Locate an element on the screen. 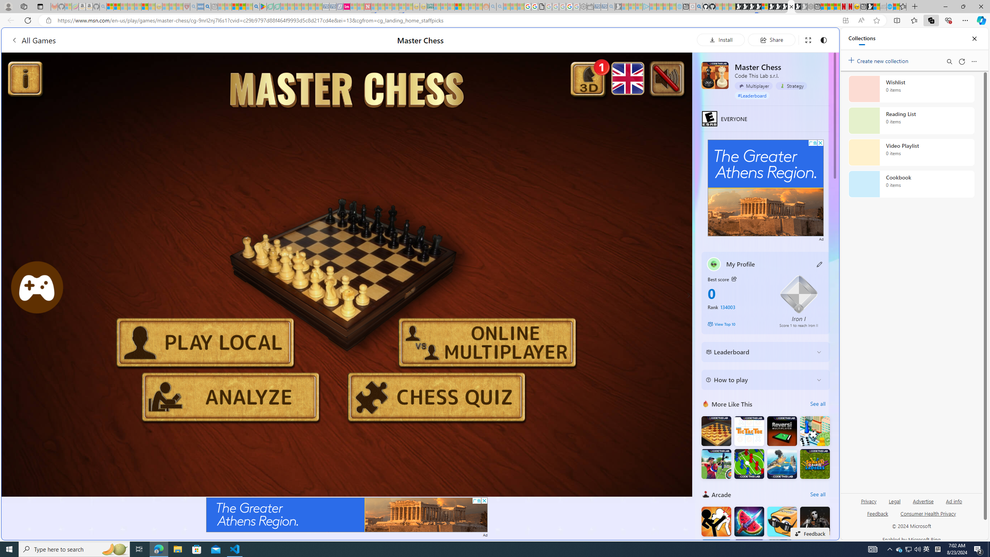  Consumer Health Privacy is located at coordinates (928, 513).